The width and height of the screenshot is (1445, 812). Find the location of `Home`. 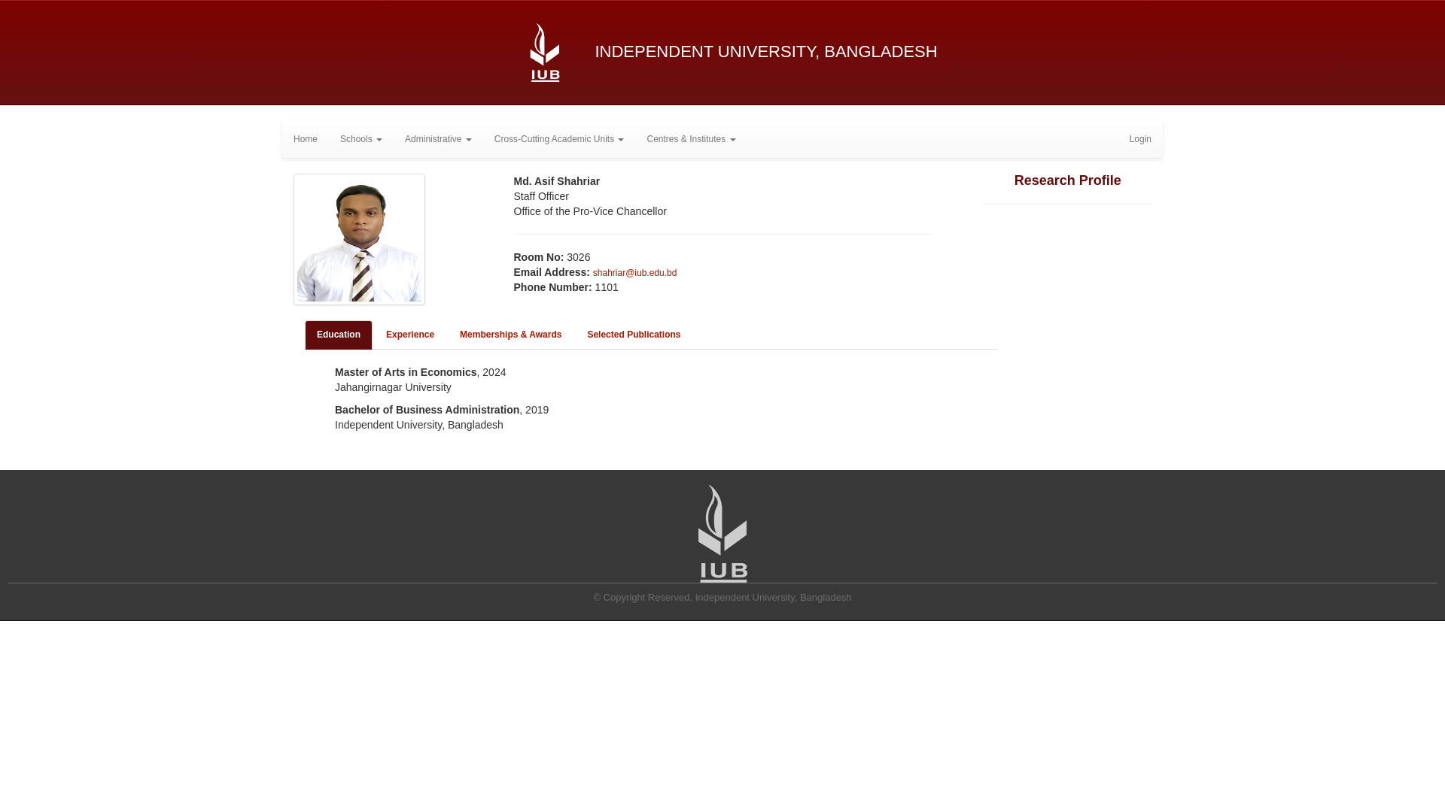

Home is located at coordinates (306, 139).